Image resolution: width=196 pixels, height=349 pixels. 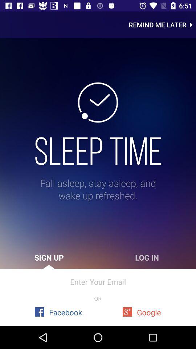 What do you see at coordinates (147, 257) in the screenshot?
I see `launch the item next to the sign up` at bounding box center [147, 257].